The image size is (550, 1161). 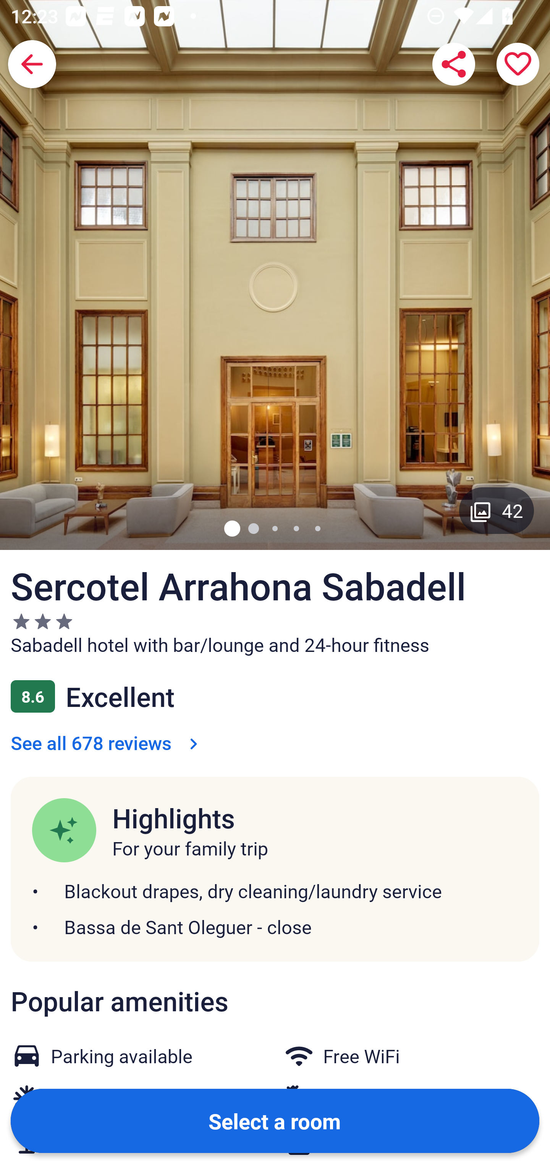 I want to click on Gallery button with 42 images, so click(x=497, y=510).